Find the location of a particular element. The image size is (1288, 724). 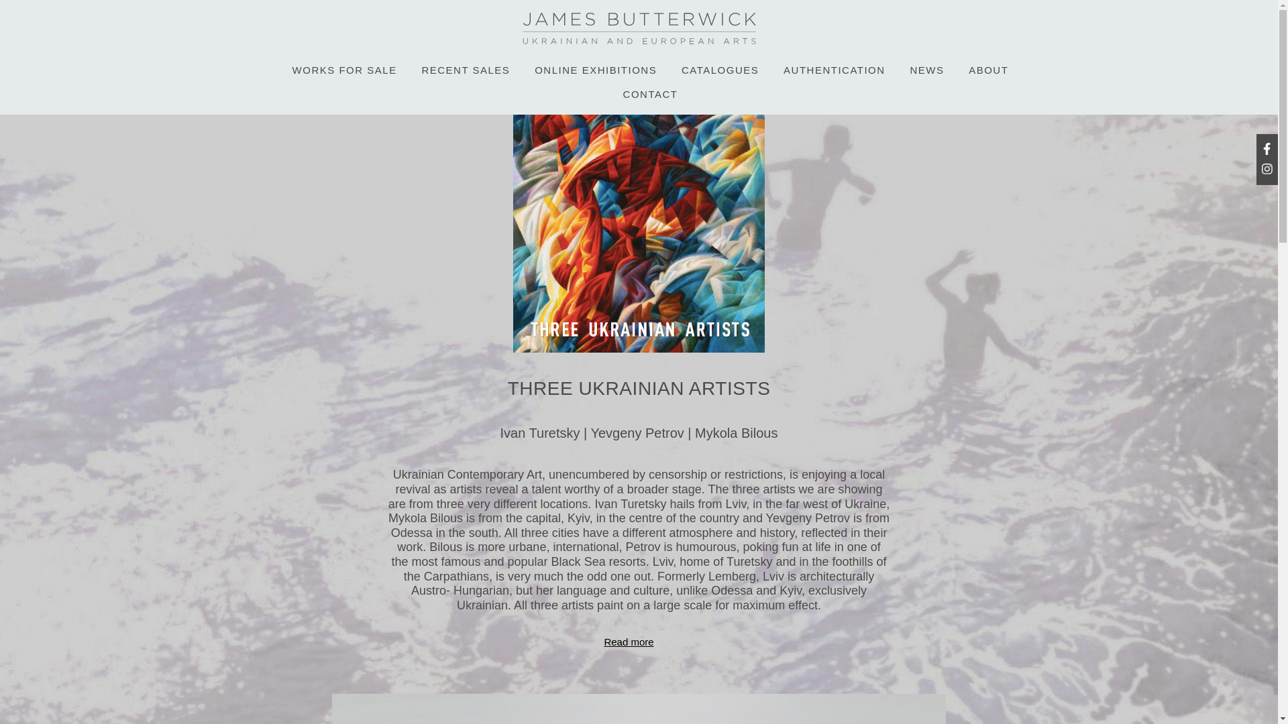

ABOUT is located at coordinates (988, 70).